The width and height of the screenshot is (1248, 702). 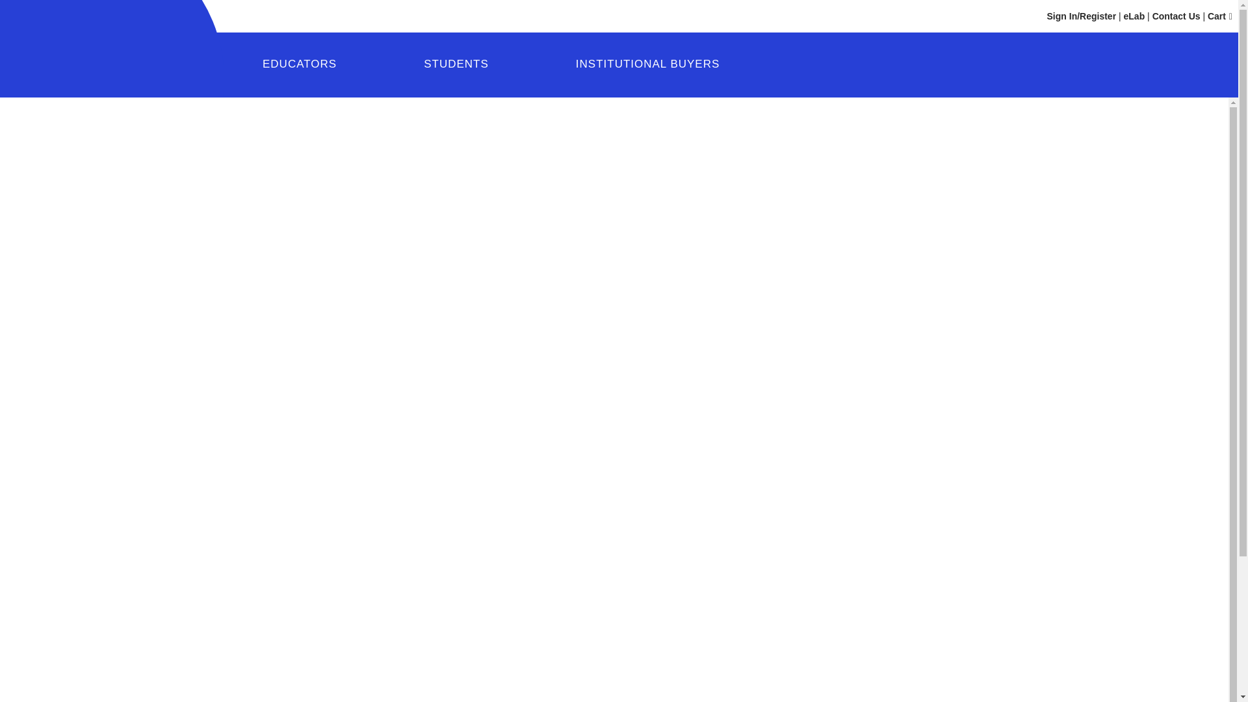 What do you see at coordinates (1176, 16) in the screenshot?
I see `Contact Us` at bounding box center [1176, 16].